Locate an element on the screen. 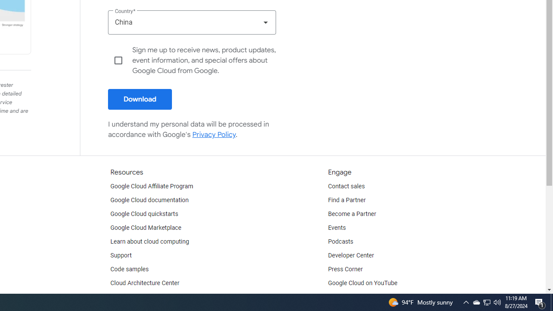 The width and height of the screenshot is (553, 311). Country China is located at coordinates (192, 22).